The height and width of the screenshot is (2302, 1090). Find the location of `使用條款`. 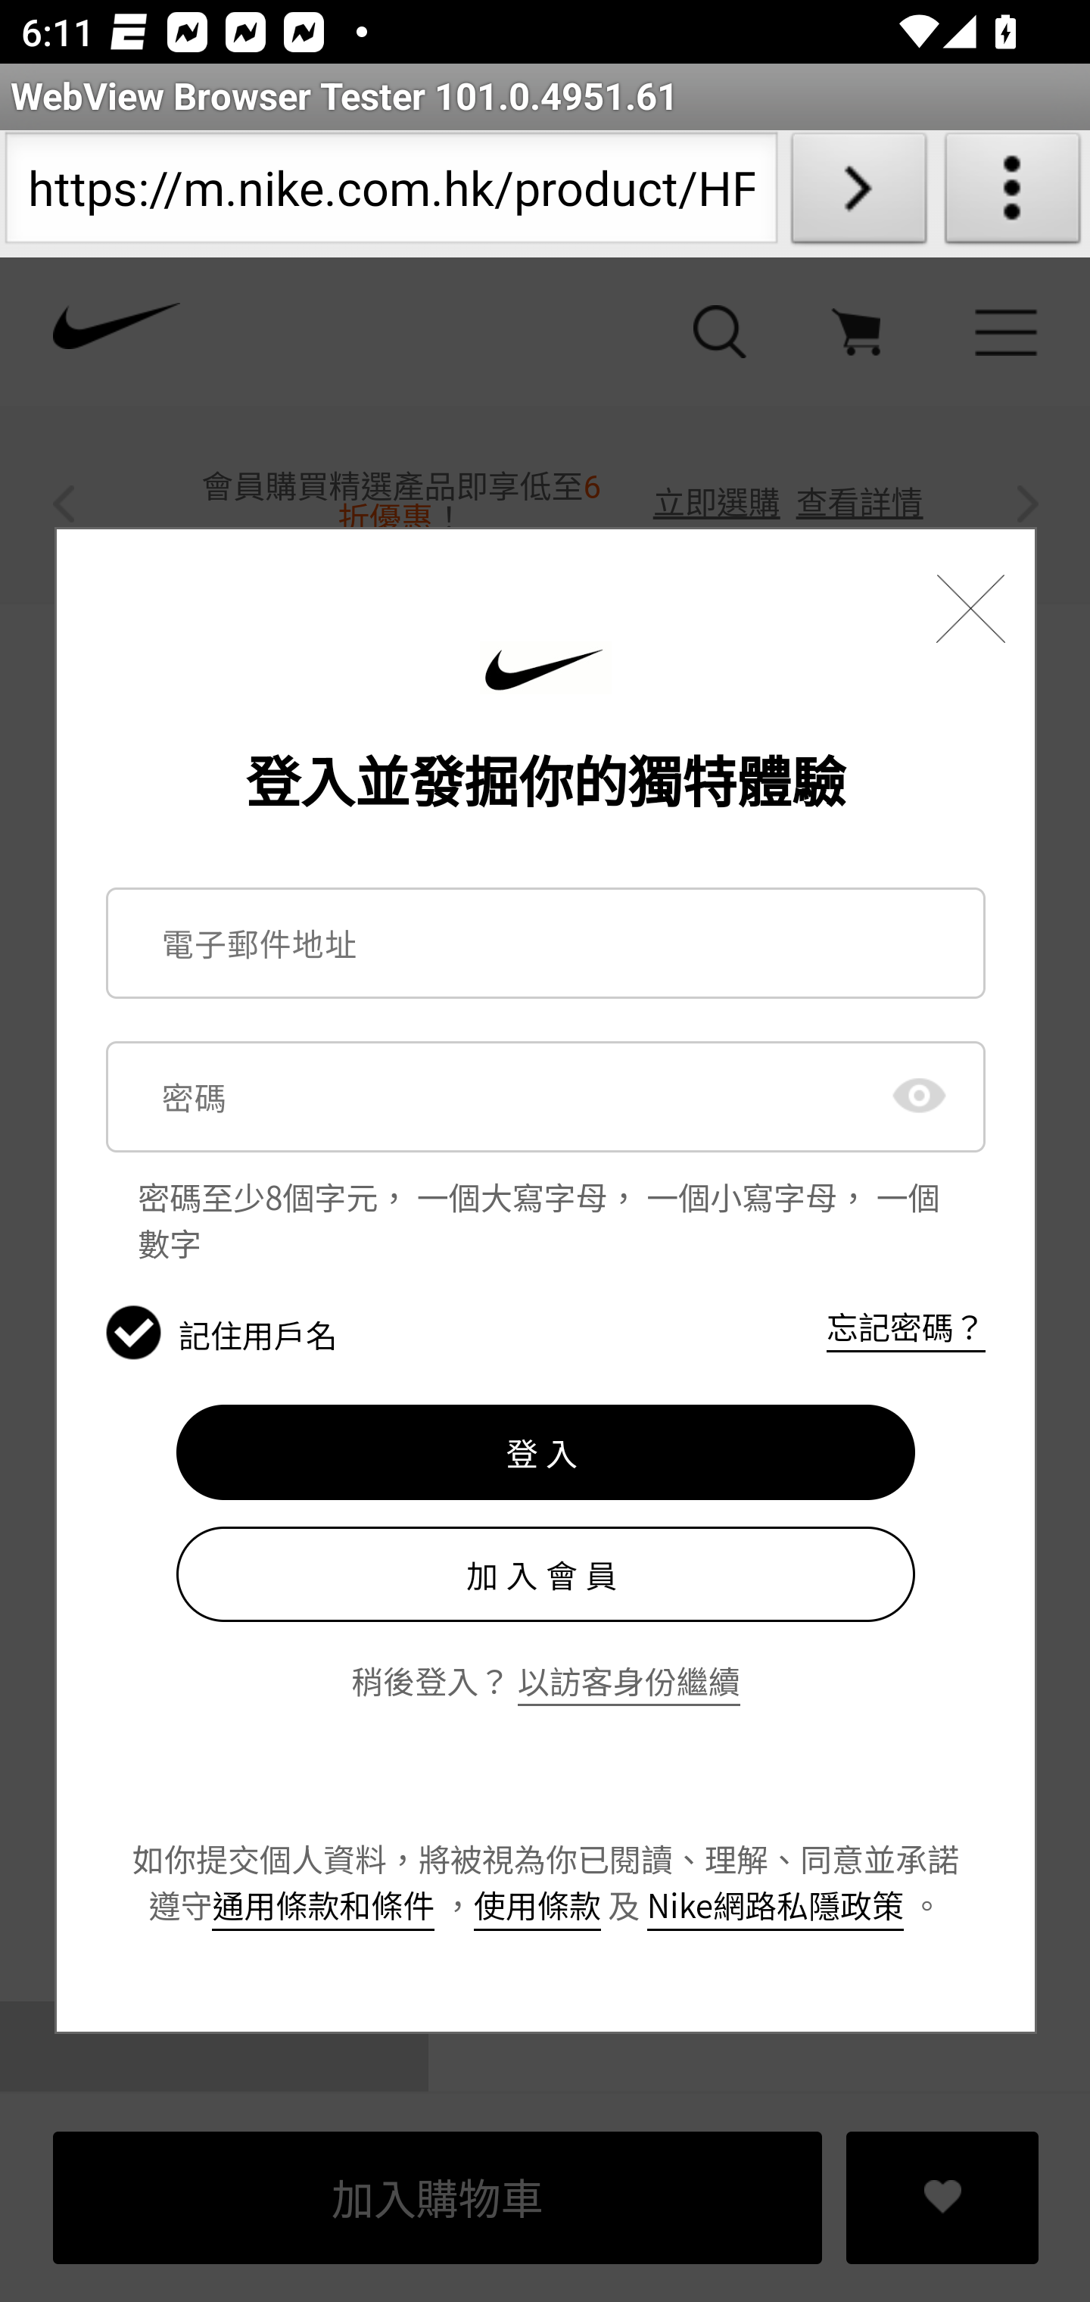

使用條款 is located at coordinates (536, 1904).